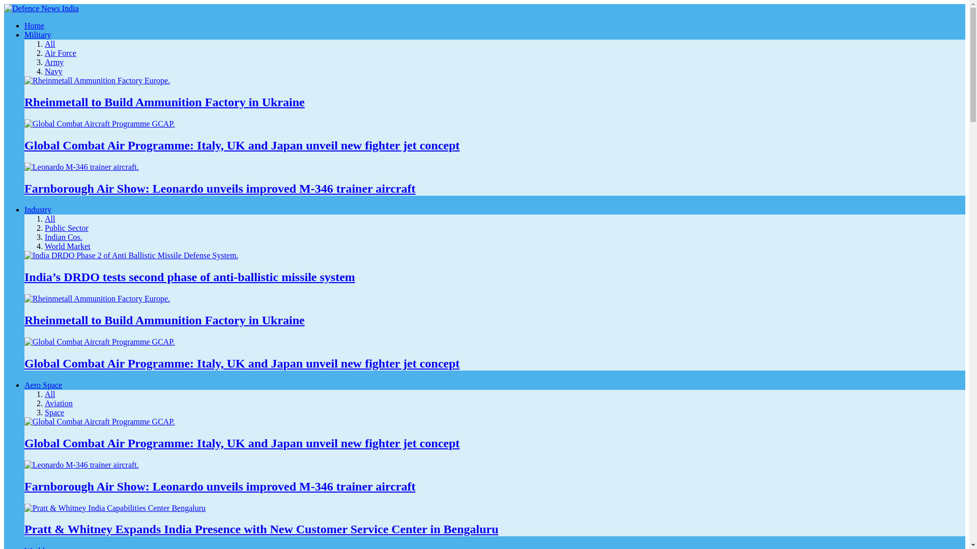 The height and width of the screenshot is (549, 977). Describe the element at coordinates (165, 320) in the screenshot. I see `Rheinmetall to Build Ammunition Factory in Ukraine` at that location.